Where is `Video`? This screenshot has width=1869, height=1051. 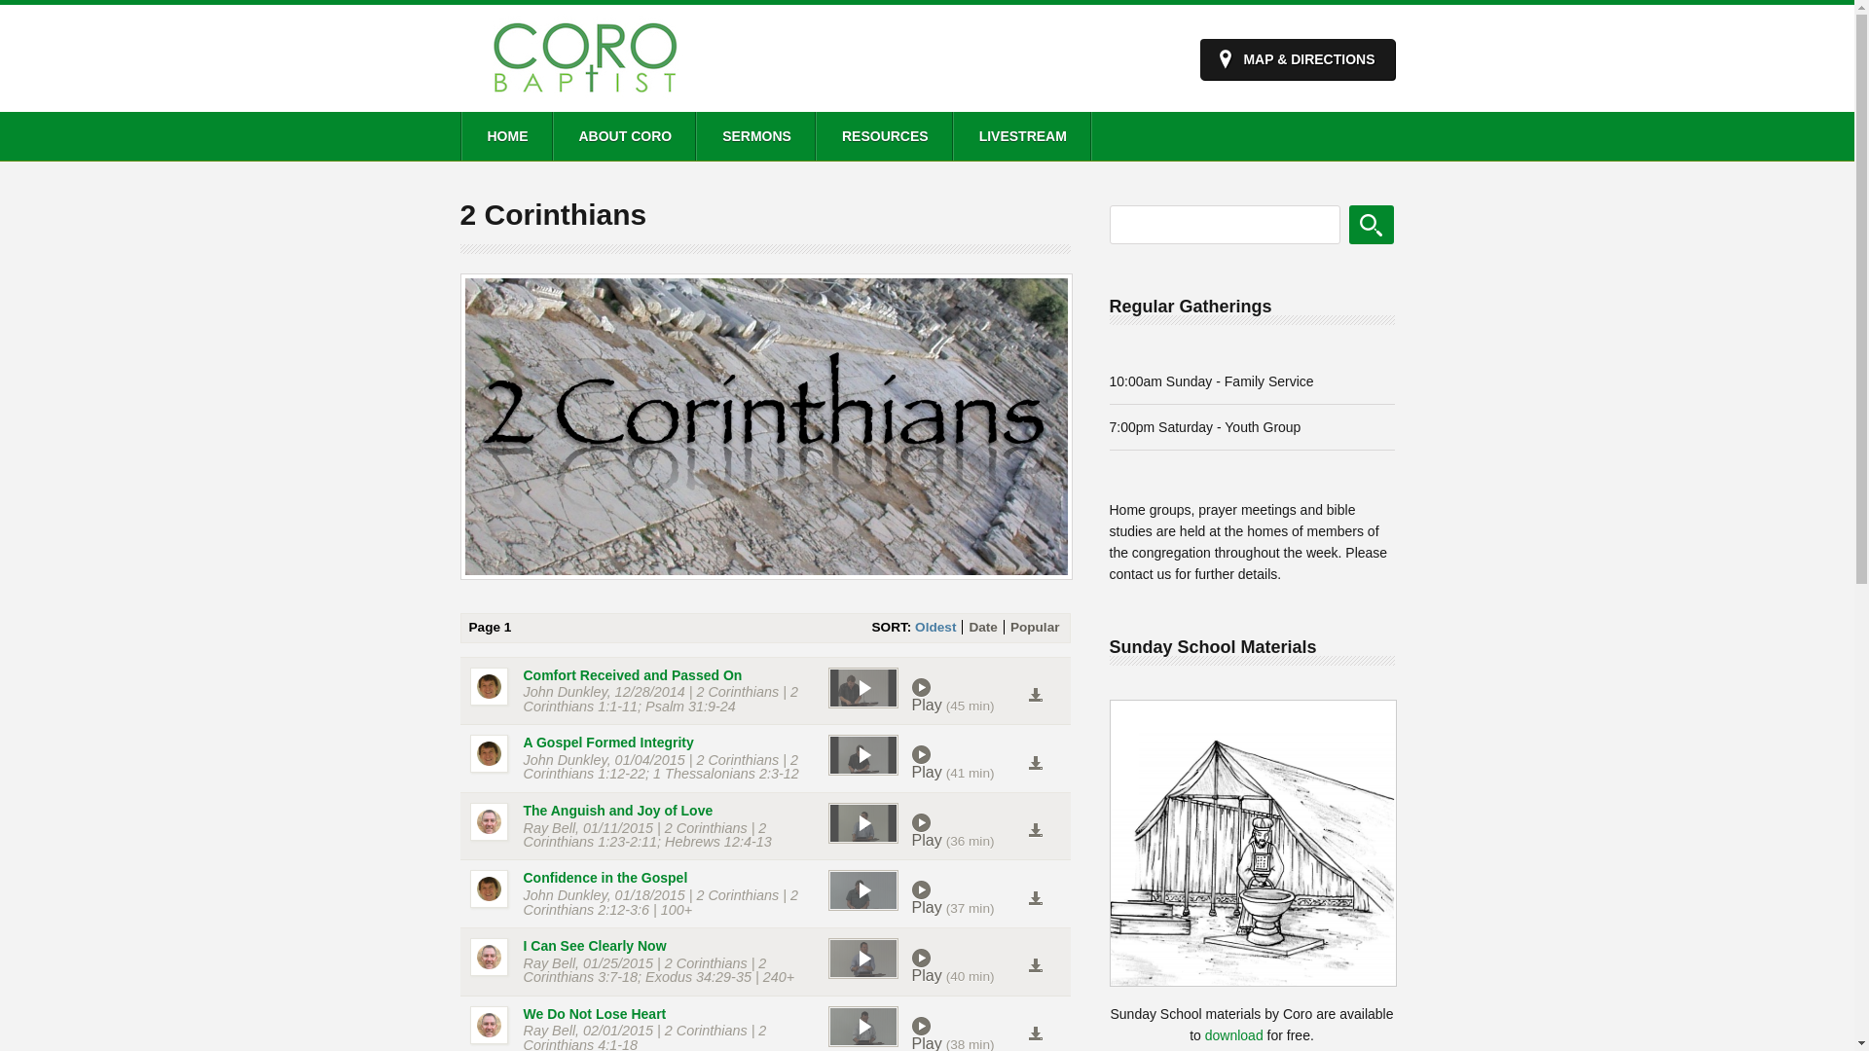
Video is located at coordinates (861, 889).